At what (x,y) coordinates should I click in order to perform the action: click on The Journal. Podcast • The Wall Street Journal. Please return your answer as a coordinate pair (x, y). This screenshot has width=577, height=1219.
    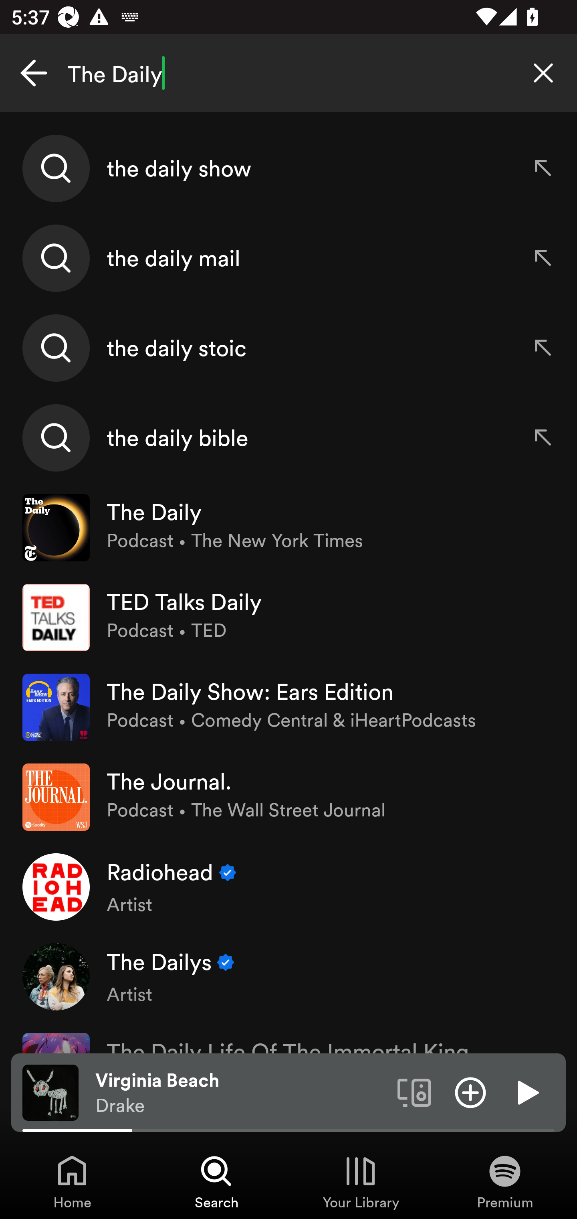
    Looking at the image, I should click on (288, 797).